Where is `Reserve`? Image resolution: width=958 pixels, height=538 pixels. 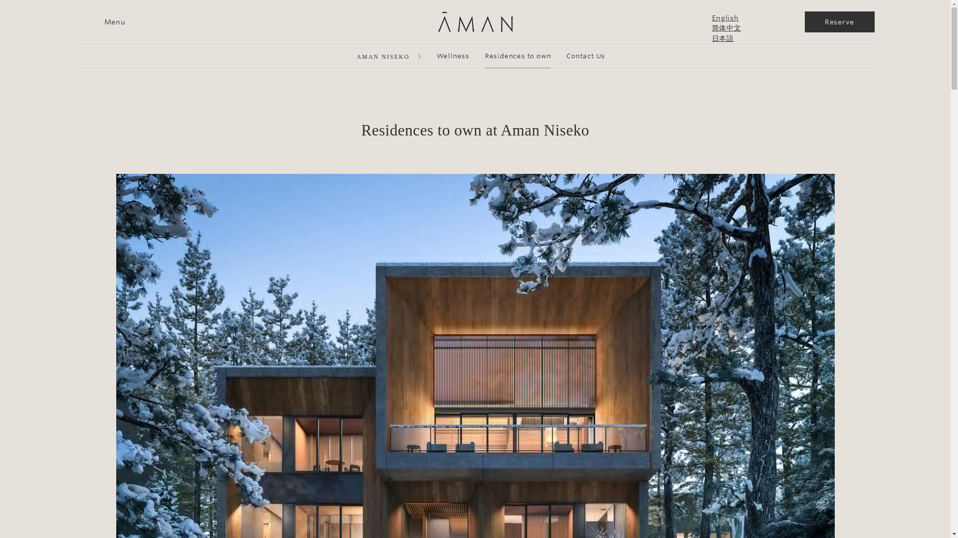 Reserve is located at coordinates (839, 21).